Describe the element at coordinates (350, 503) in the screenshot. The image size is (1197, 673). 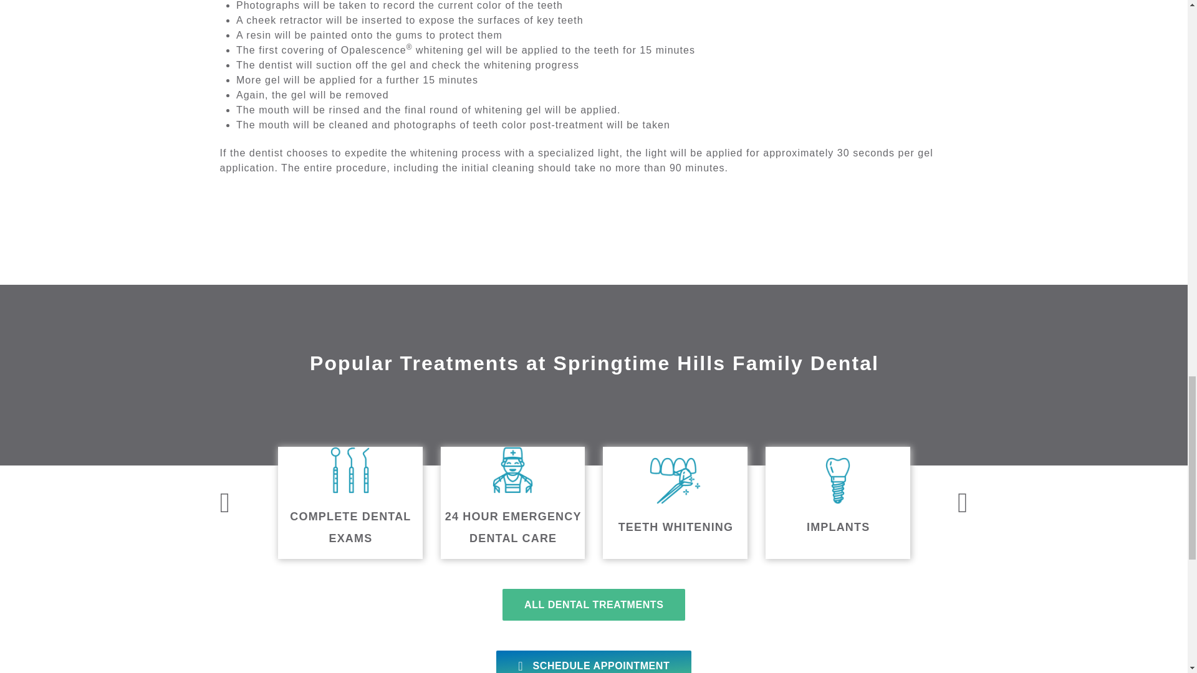
I see `COMPLETE DENTAL EXAMS` at that location.